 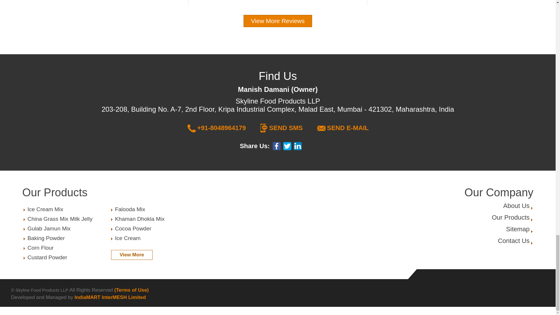 I want to click on Corn Flour, so click(x=66, y=209).